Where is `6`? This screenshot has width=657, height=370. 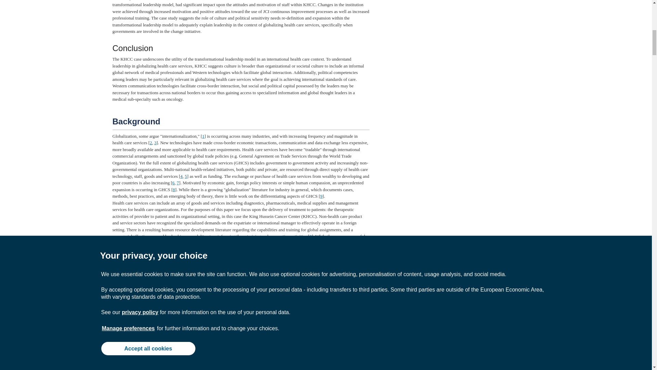
6 is located at coordinates (173, 183).